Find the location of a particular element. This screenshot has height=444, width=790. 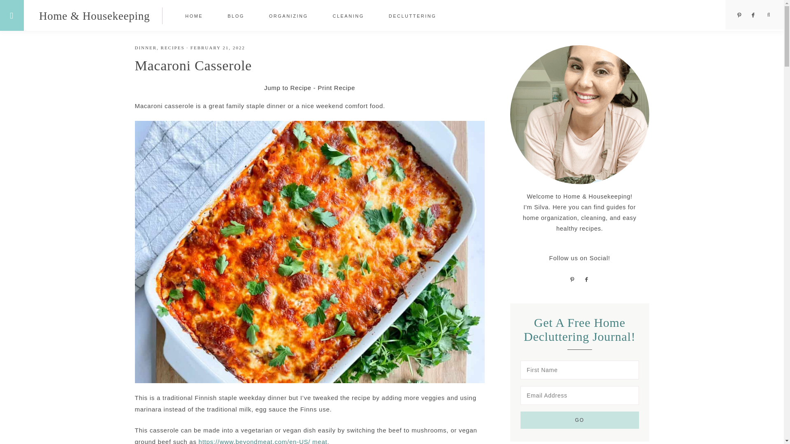

BLOG is located at coordinates (236, 16).